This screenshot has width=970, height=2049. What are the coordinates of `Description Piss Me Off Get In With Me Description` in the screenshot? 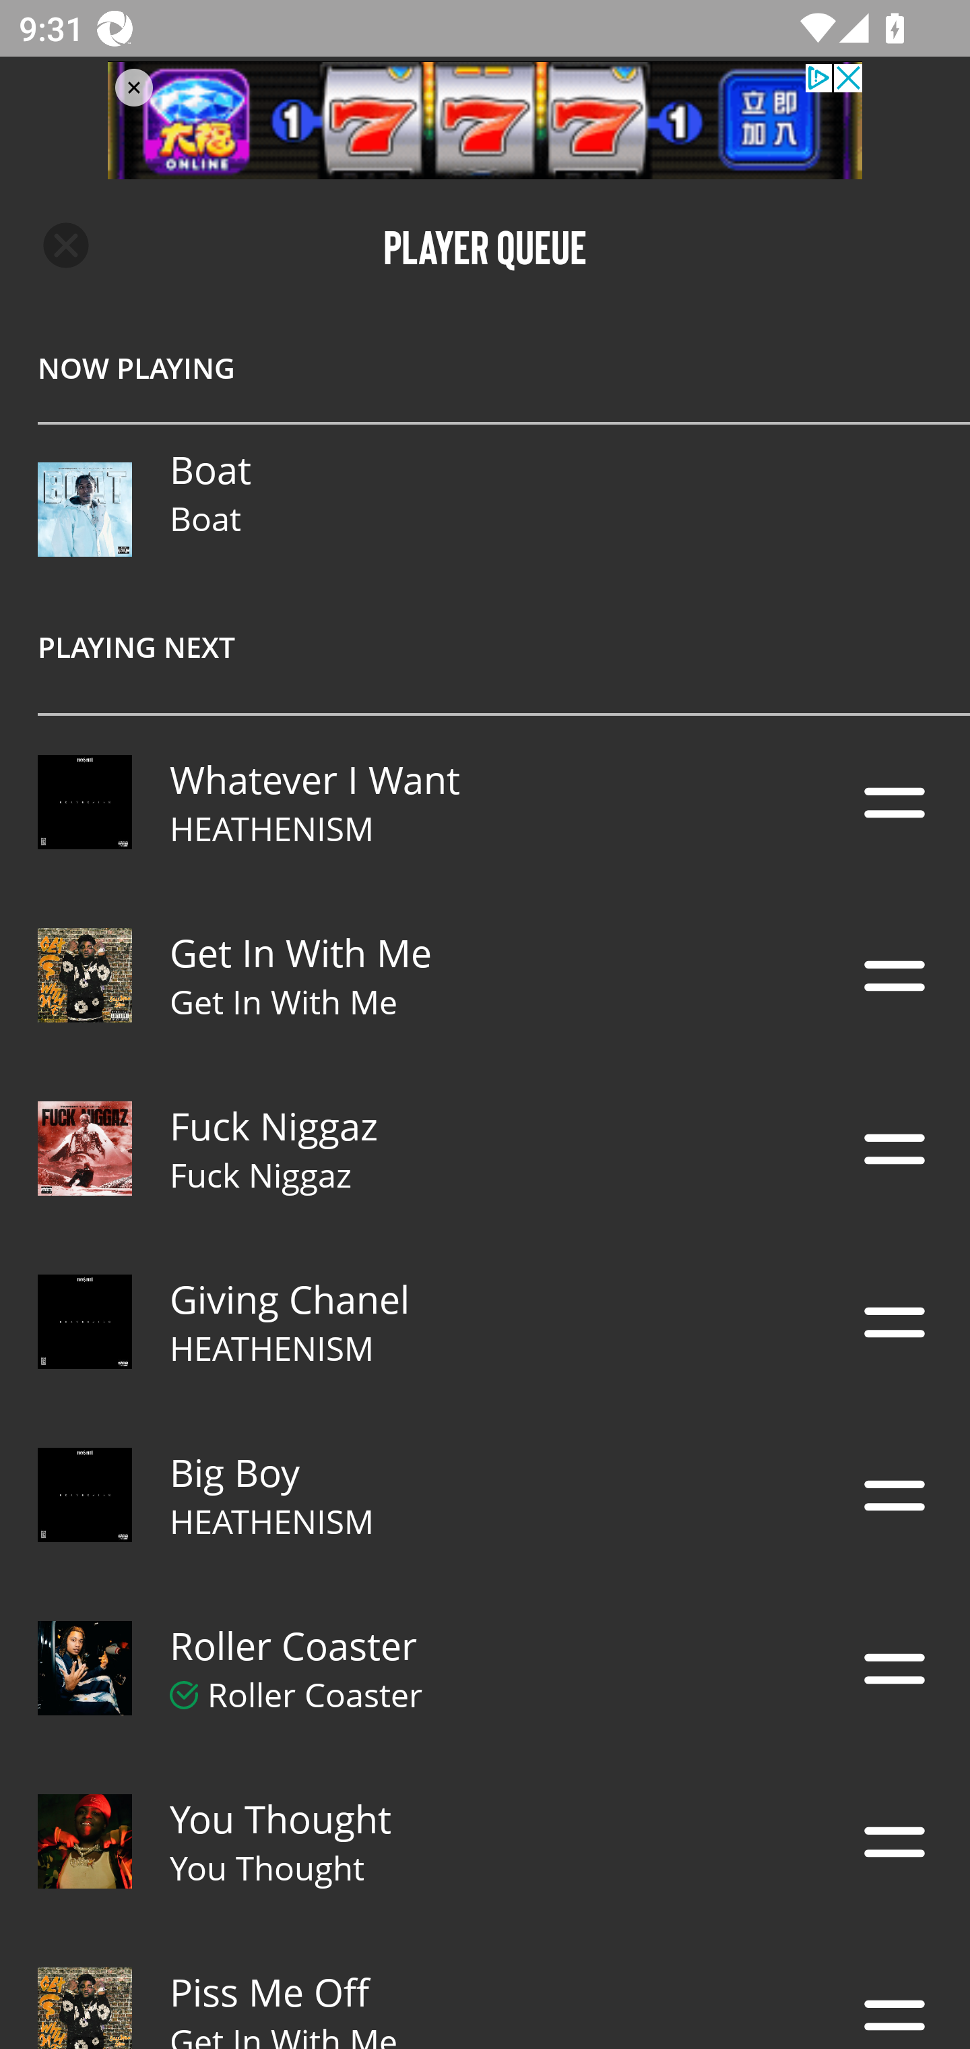 It's located at (485, 1988).